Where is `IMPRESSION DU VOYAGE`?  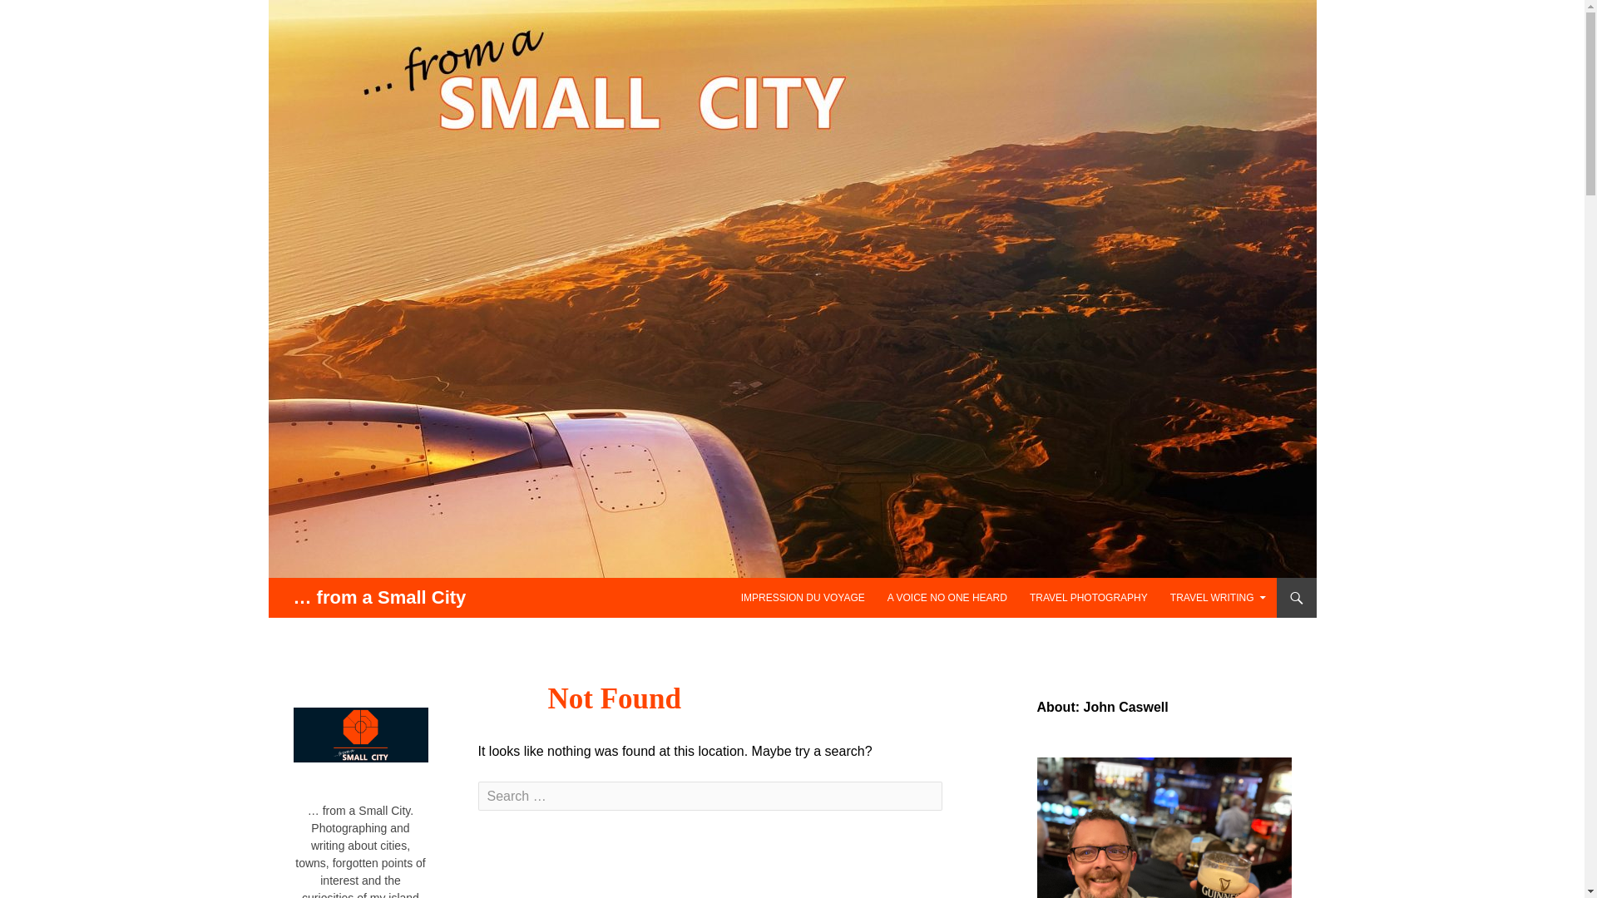
IMPRESSION DU VOYAGE is located at coordinates (803, 598).